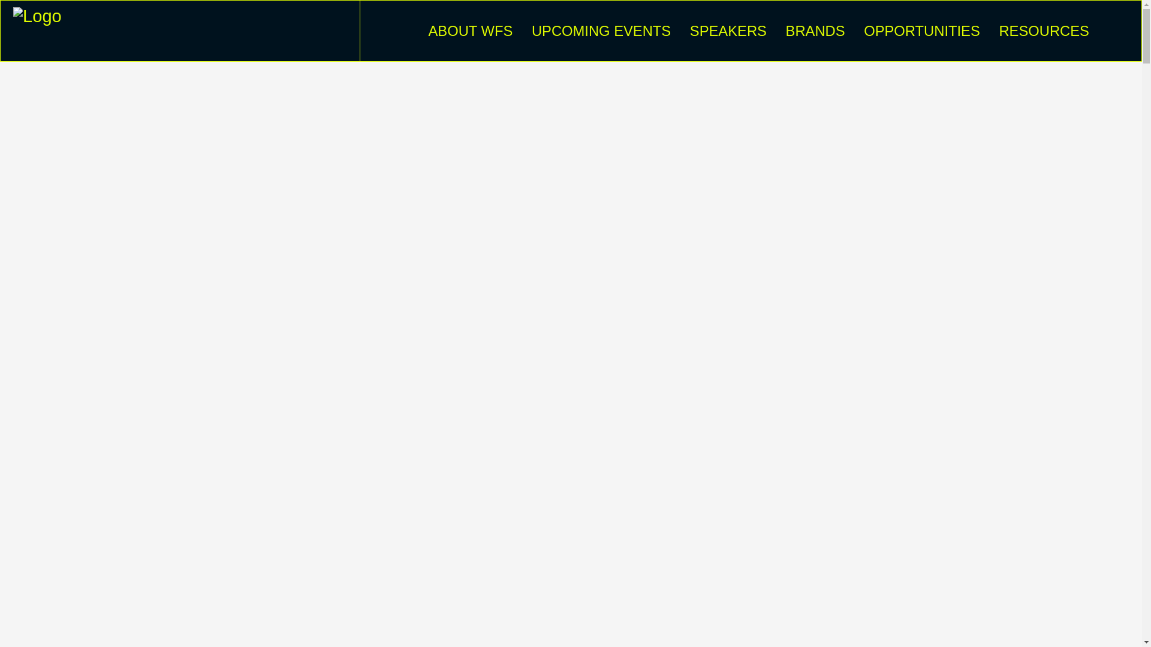 The width and height of the screenshot is (1151, 647). I want to click on OPPORTUNITIES, so click(922, 31).